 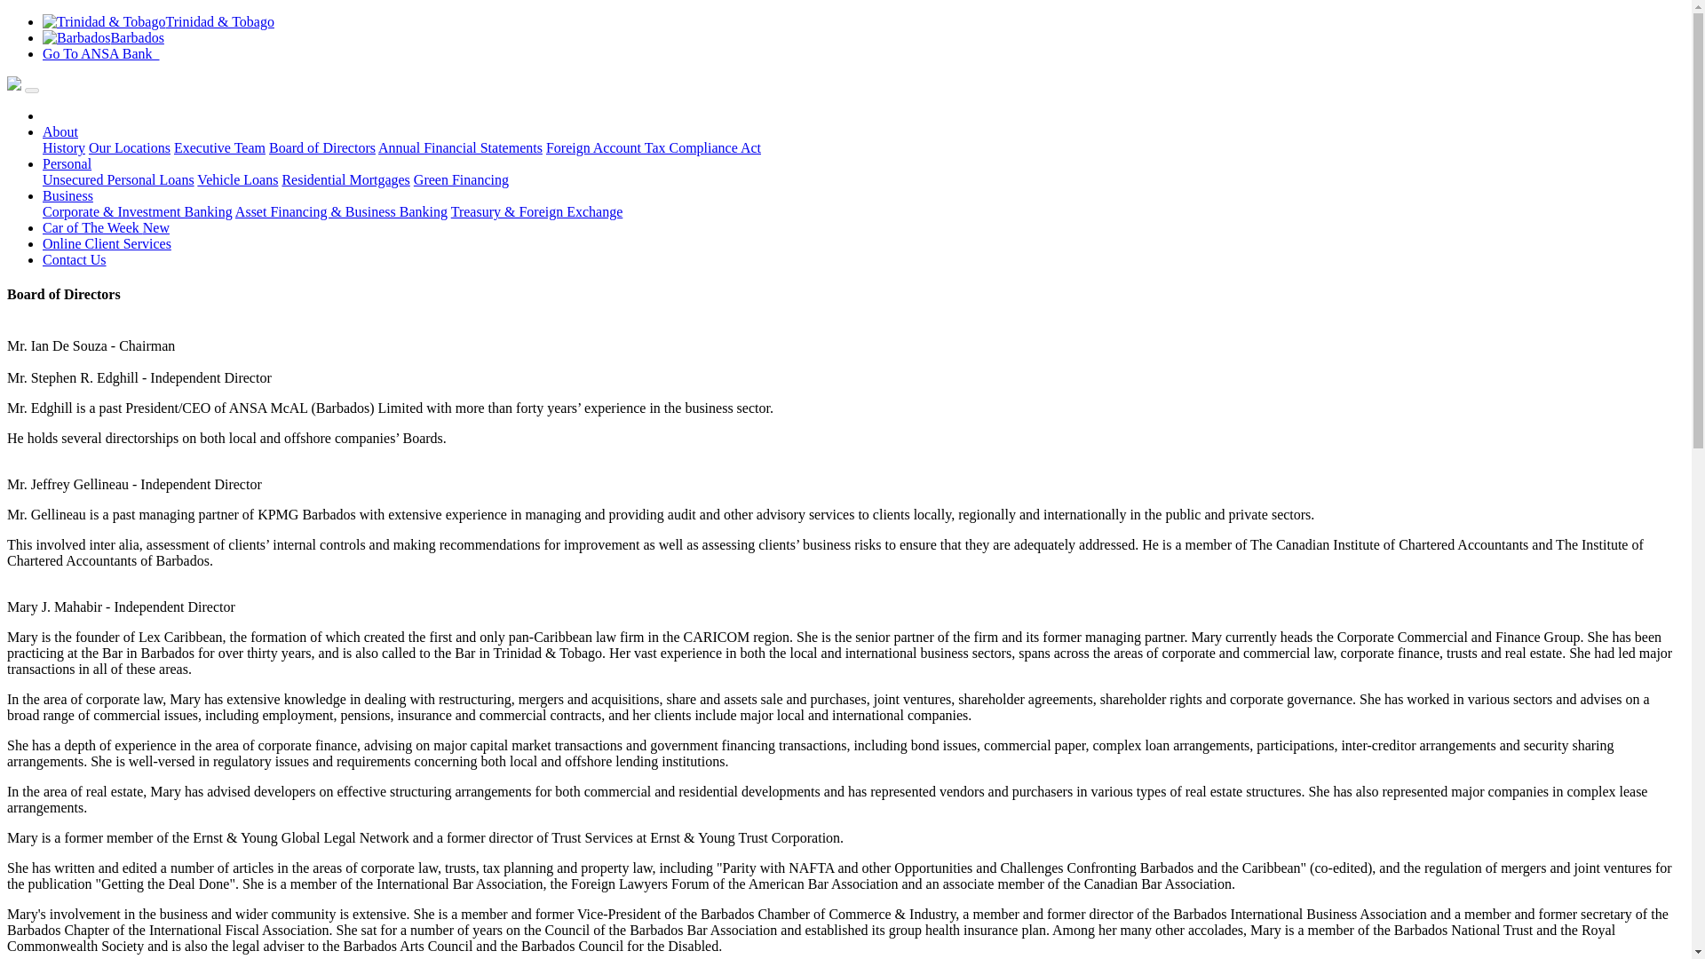 What do you see at coordinates (75, 259) in the screenshot?
I see `Contact Us` at bounding box center [75, 259].